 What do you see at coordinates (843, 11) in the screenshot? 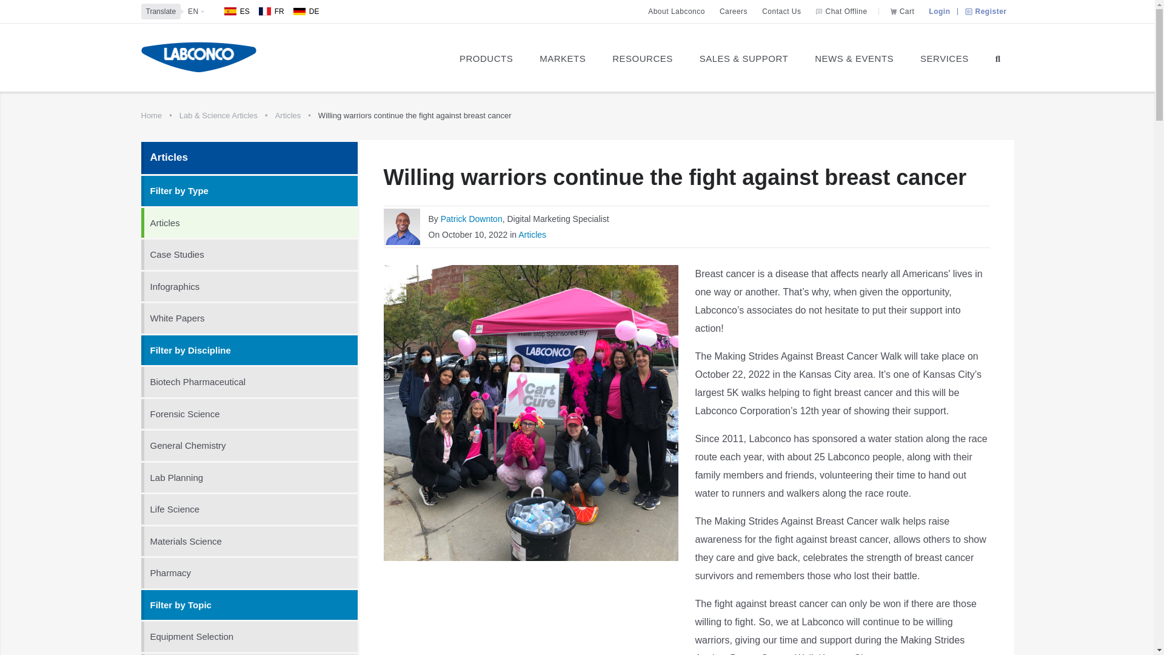
I see `Chat Offline` at bounding box center [843, 11].